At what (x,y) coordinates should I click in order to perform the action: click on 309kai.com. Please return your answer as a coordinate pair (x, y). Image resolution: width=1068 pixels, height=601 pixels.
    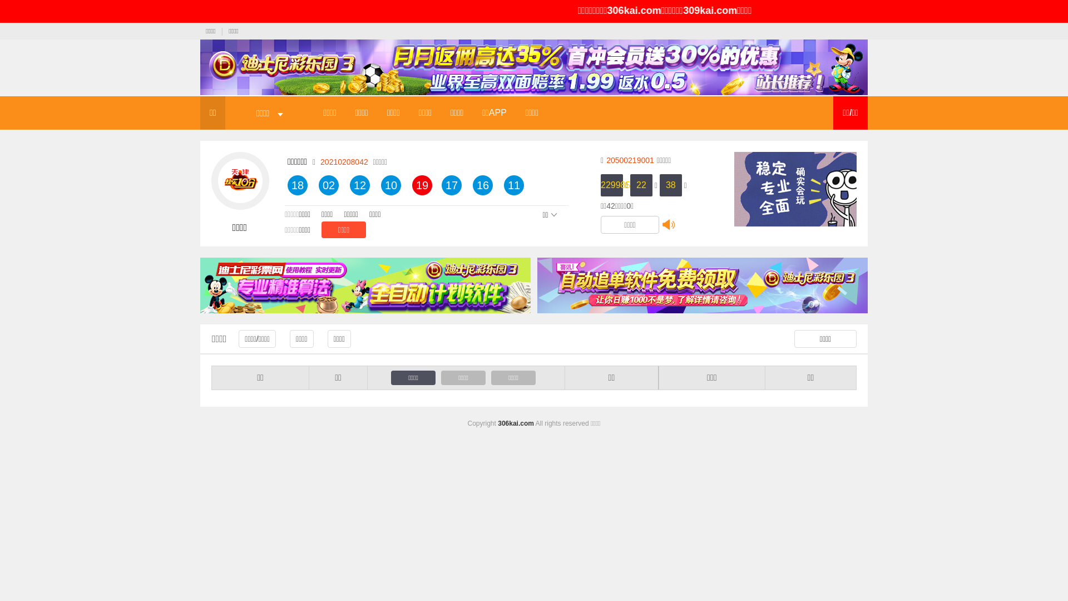
    Looking at the image, I should click on (792, 11).